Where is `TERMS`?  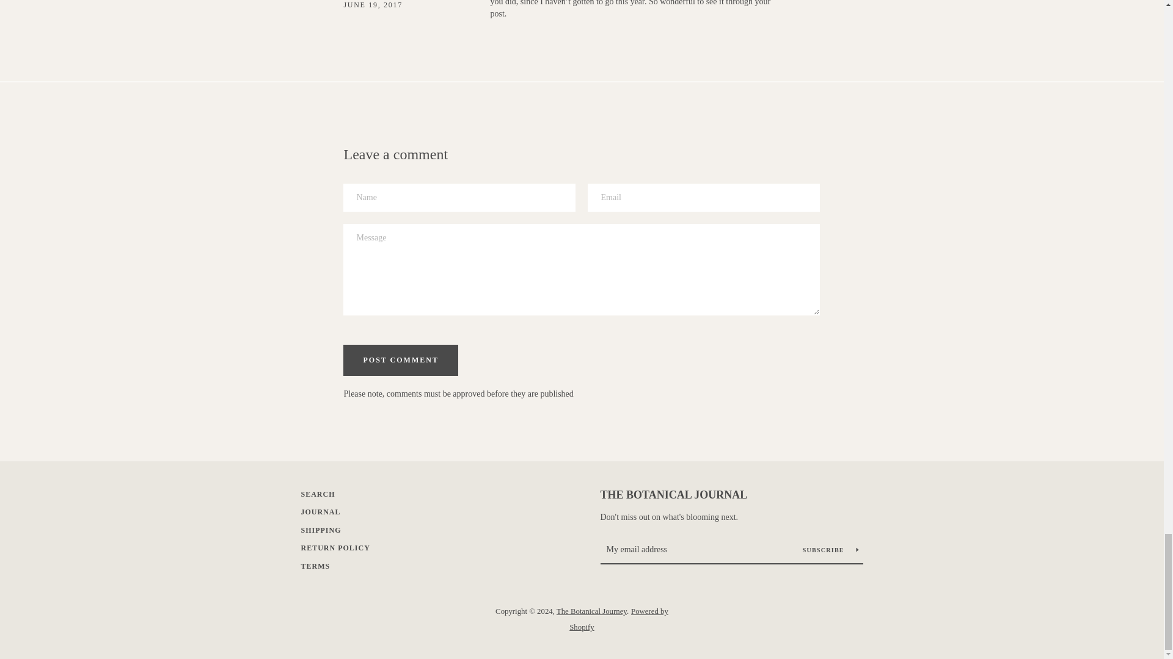
TERMS is located at coordinates (315, 566).